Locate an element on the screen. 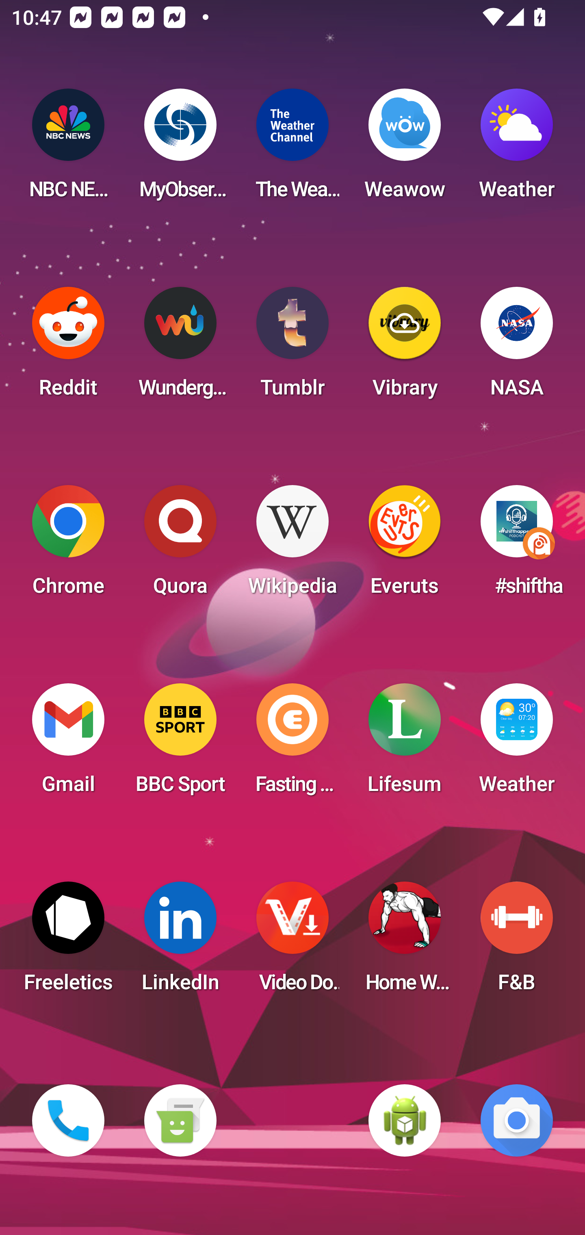  F&B is located at coordinates (517, 942).